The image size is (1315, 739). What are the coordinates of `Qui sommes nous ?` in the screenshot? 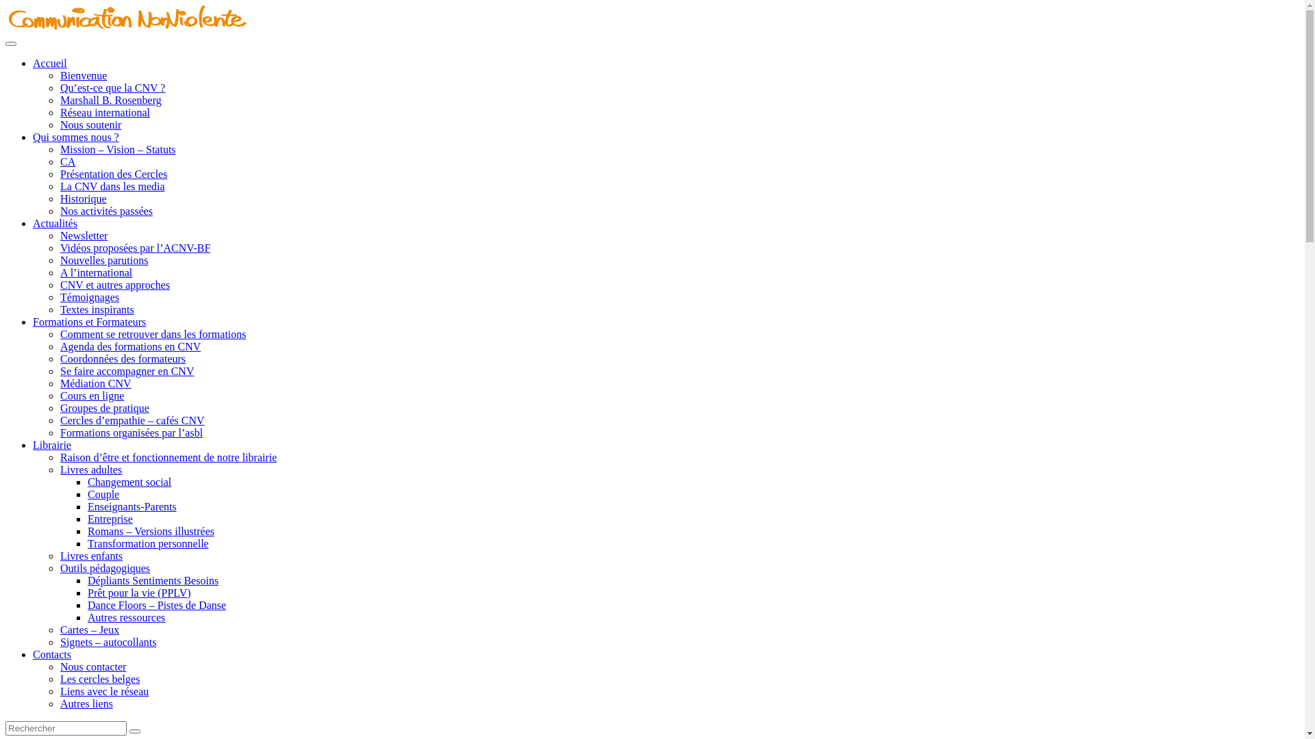 It's located at (76, 137).